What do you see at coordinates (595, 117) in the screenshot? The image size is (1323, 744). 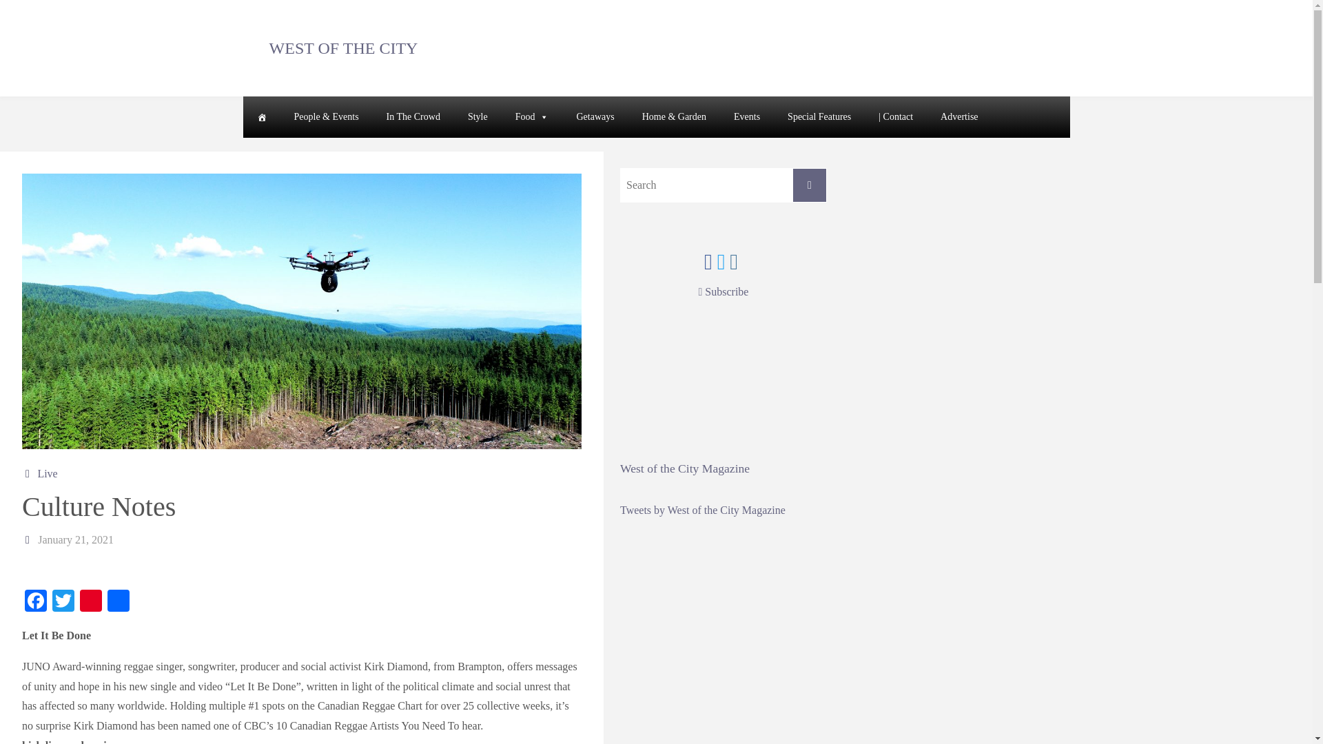 I see `Getaways` at bounding box center [595, 117].